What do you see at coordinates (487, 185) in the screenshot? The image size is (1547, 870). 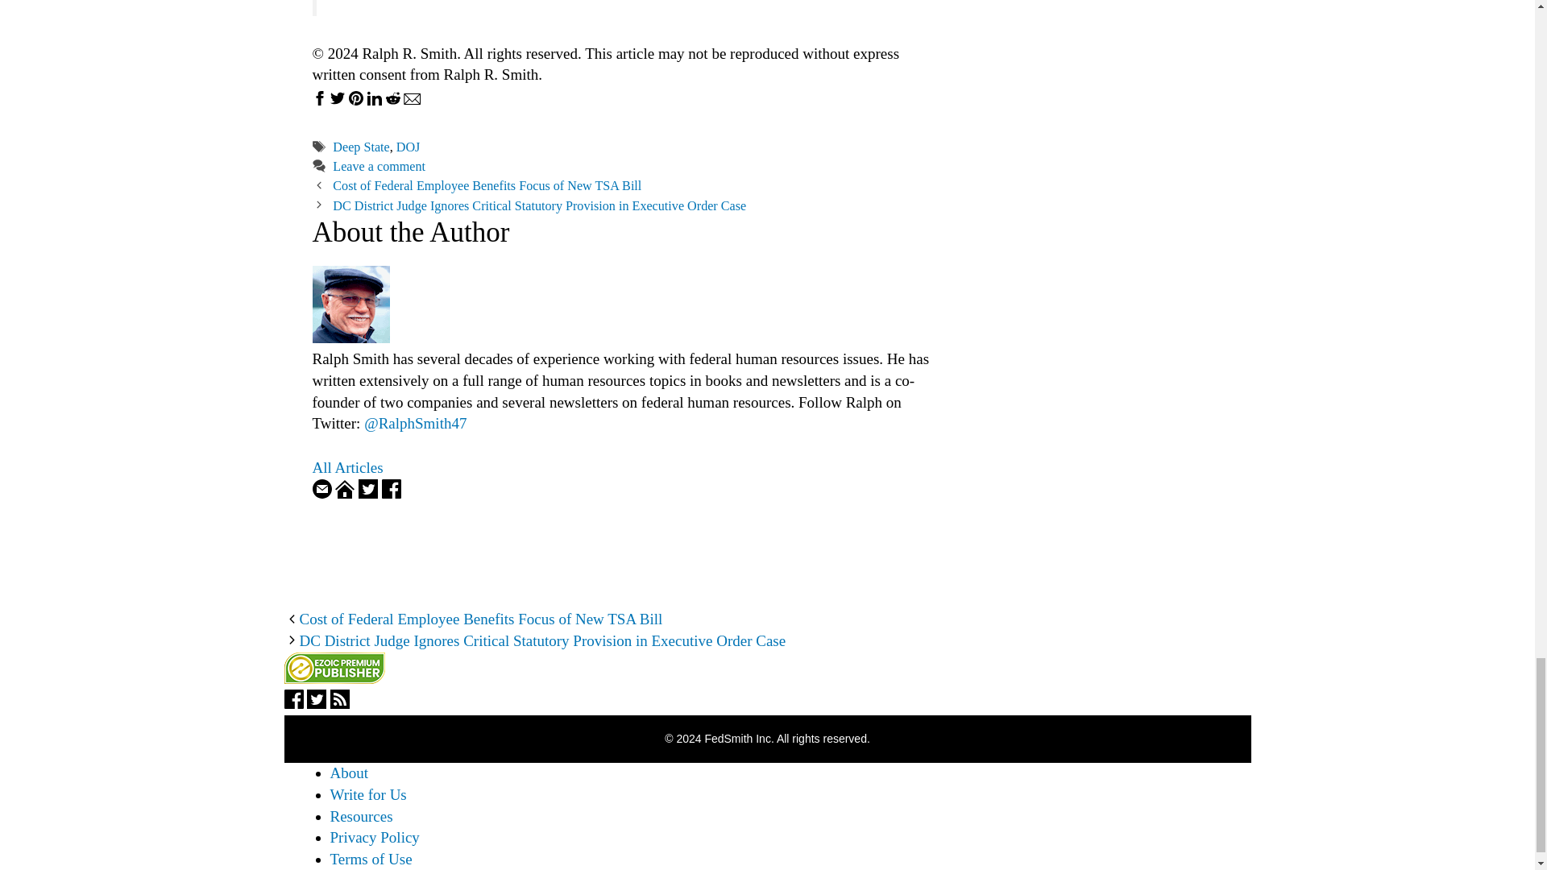 I see `Cost of Federal Employee Benefits Focus of New TSA Bill` at bounding box center [487, 185].